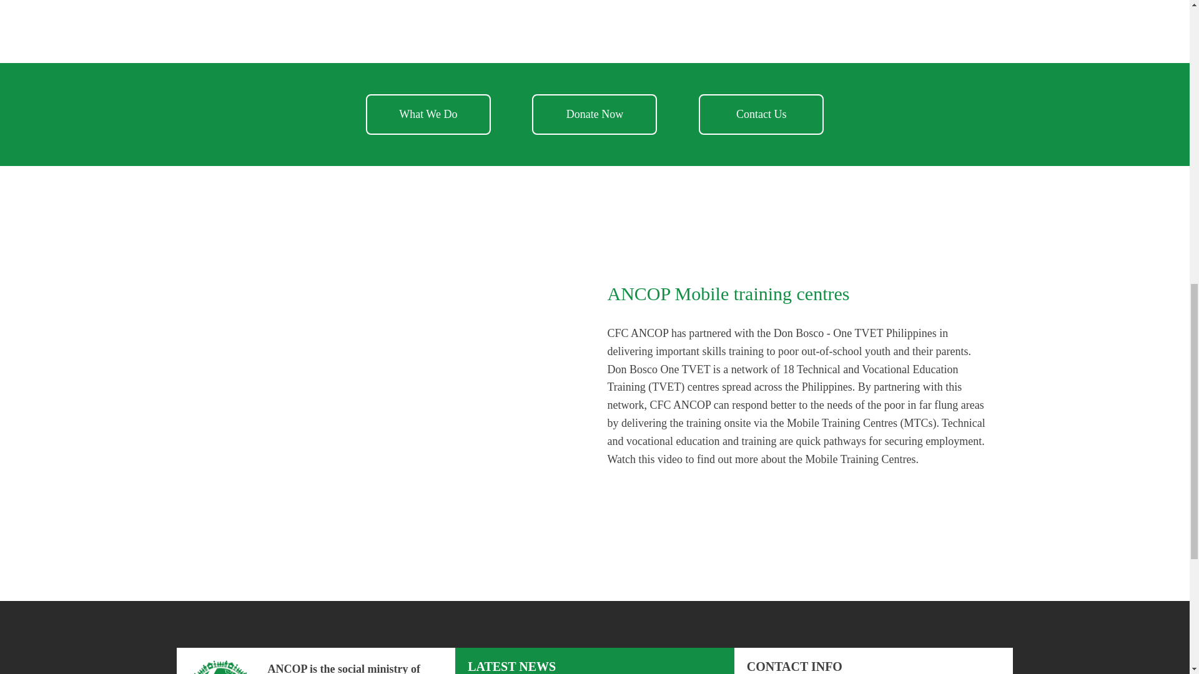 This screenshot has width=1199, height=674. I want to click on Donate Now, so click(595, 115).